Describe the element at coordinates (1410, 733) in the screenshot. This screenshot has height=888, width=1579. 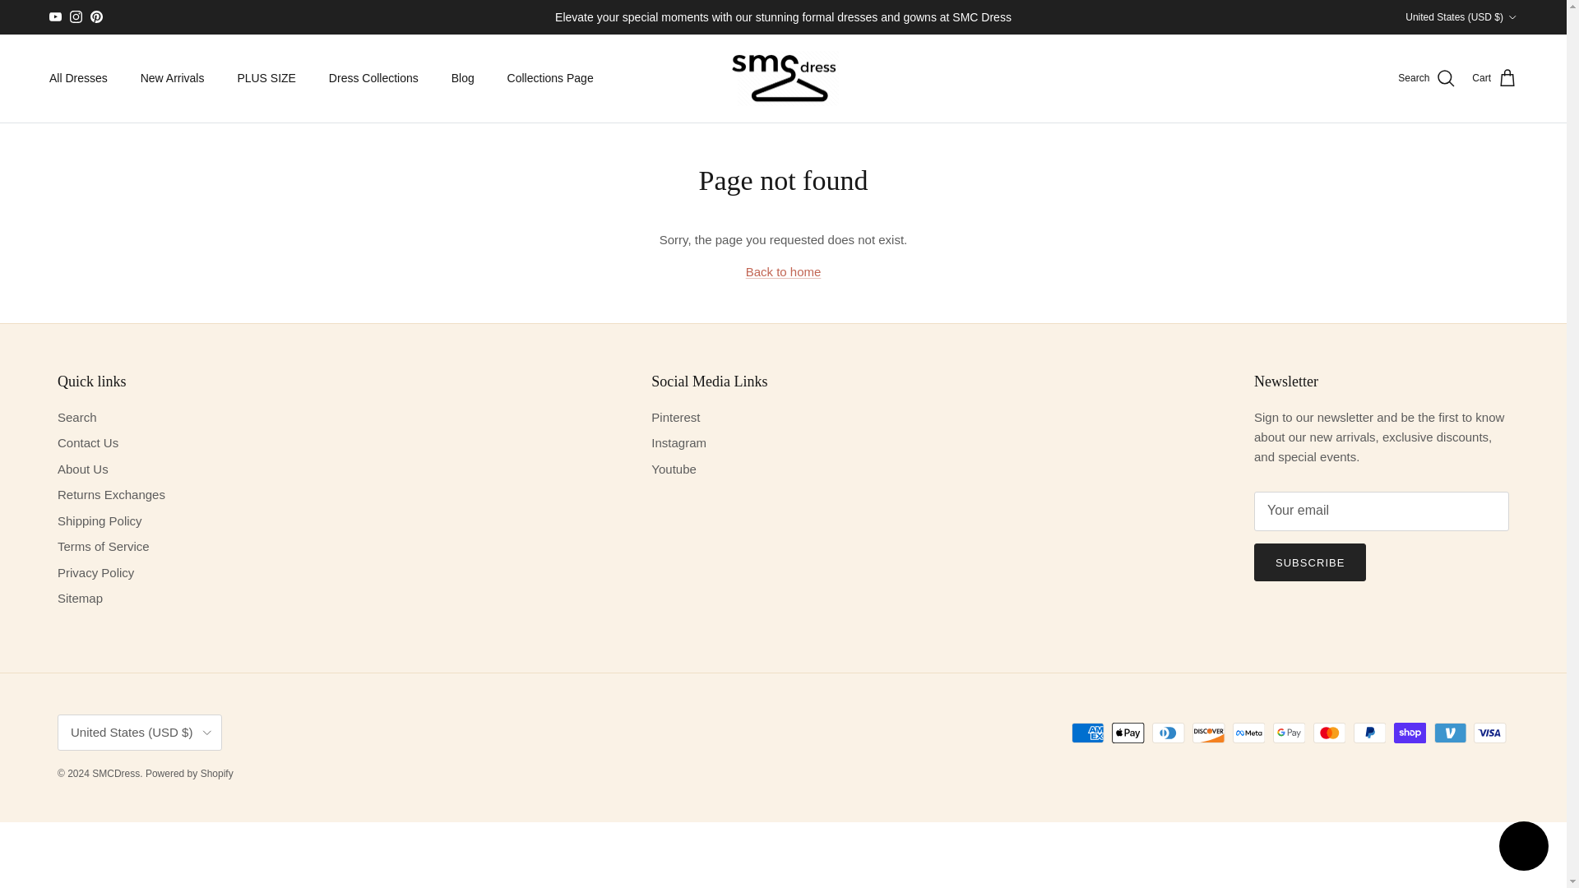
I see `Shop Pay` at that location.